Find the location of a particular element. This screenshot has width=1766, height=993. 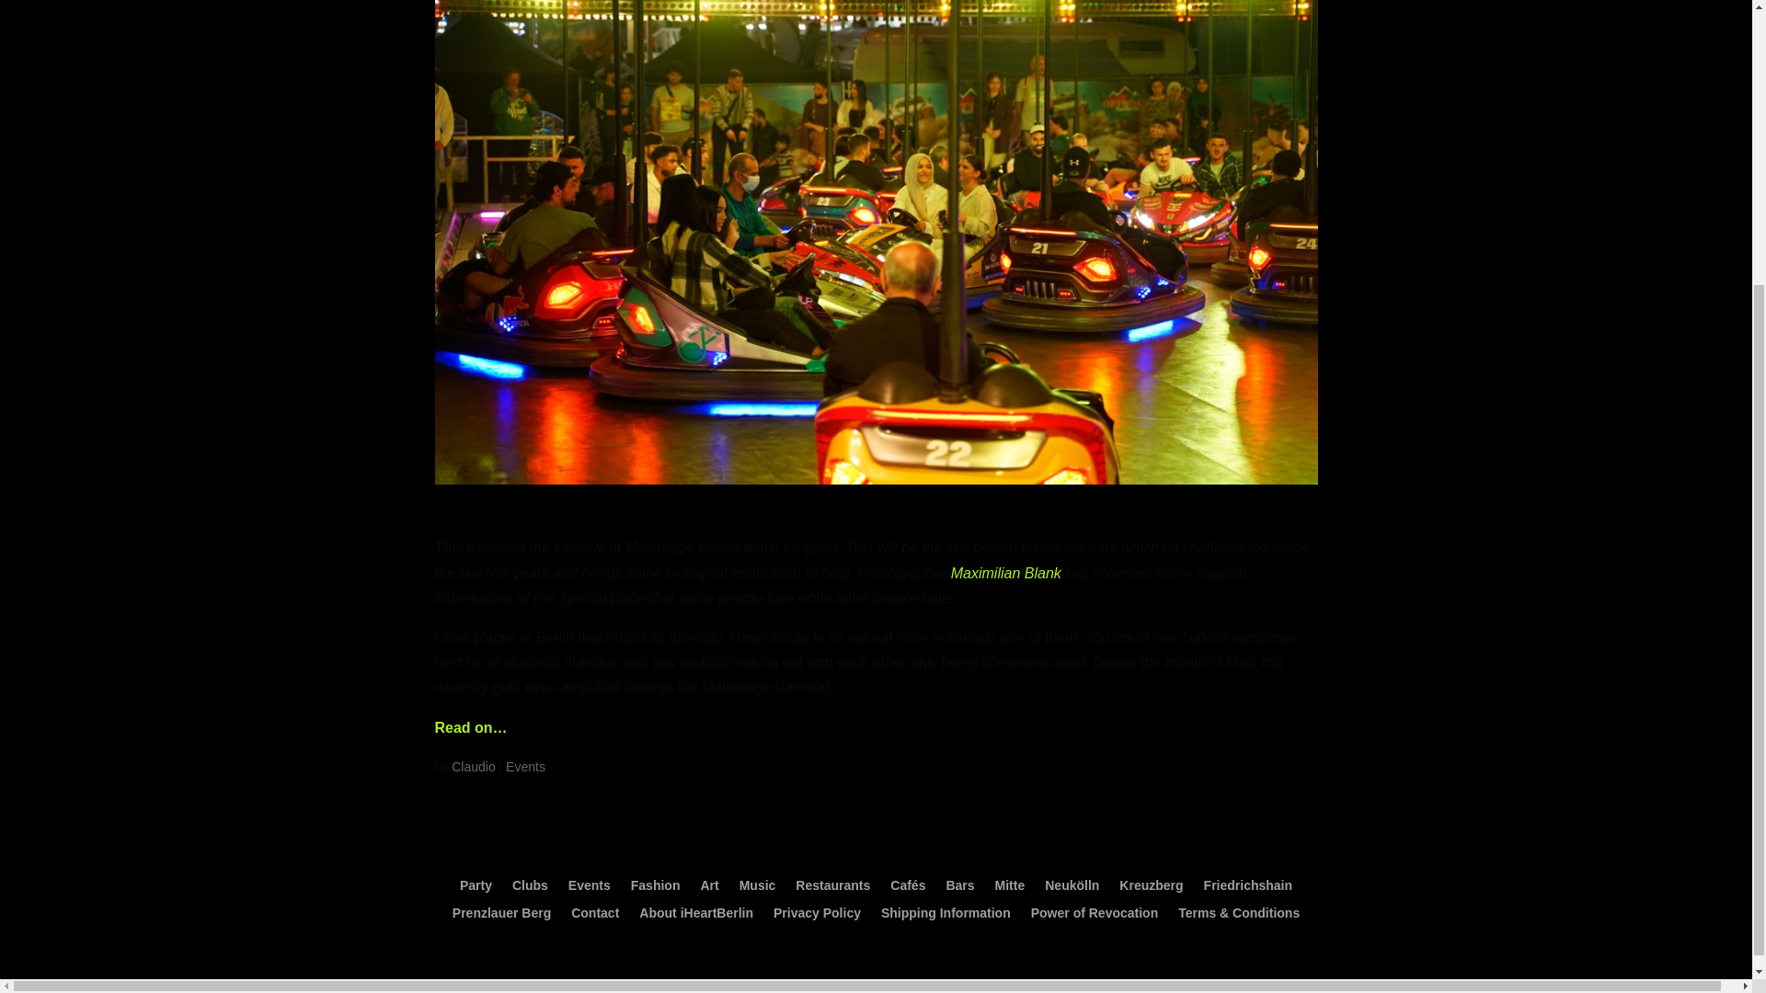

Friedrichshain is located at coordinates (1248, 888).